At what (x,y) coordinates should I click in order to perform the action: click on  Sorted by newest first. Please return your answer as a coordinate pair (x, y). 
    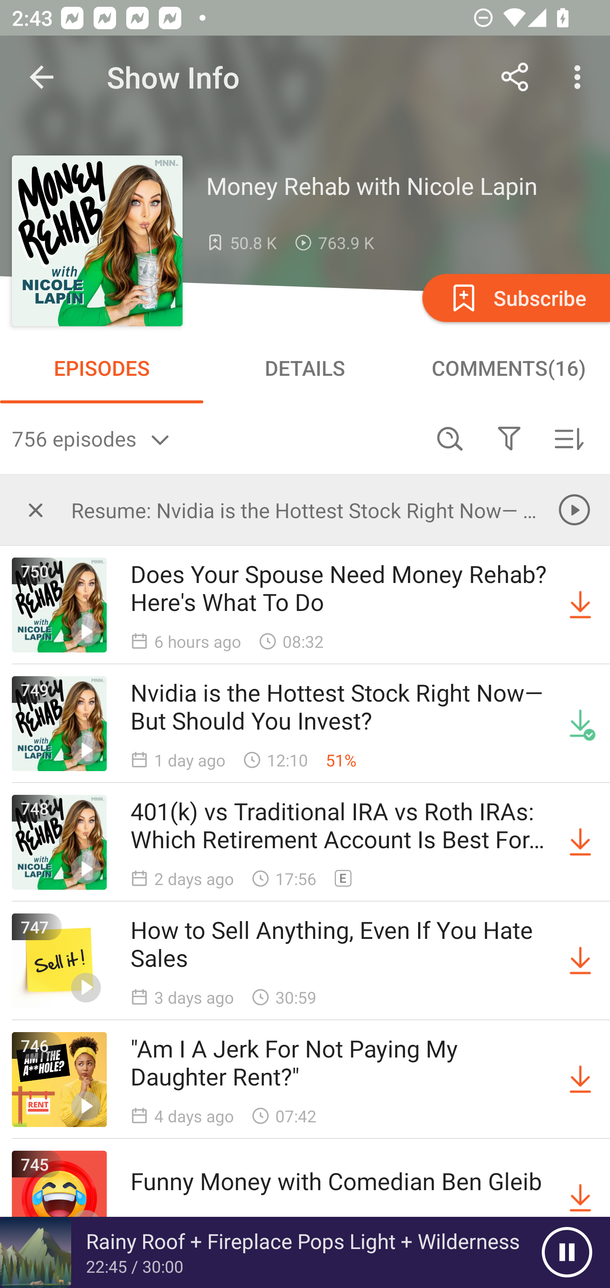
    Looking at the image, I should click on (568, 438).